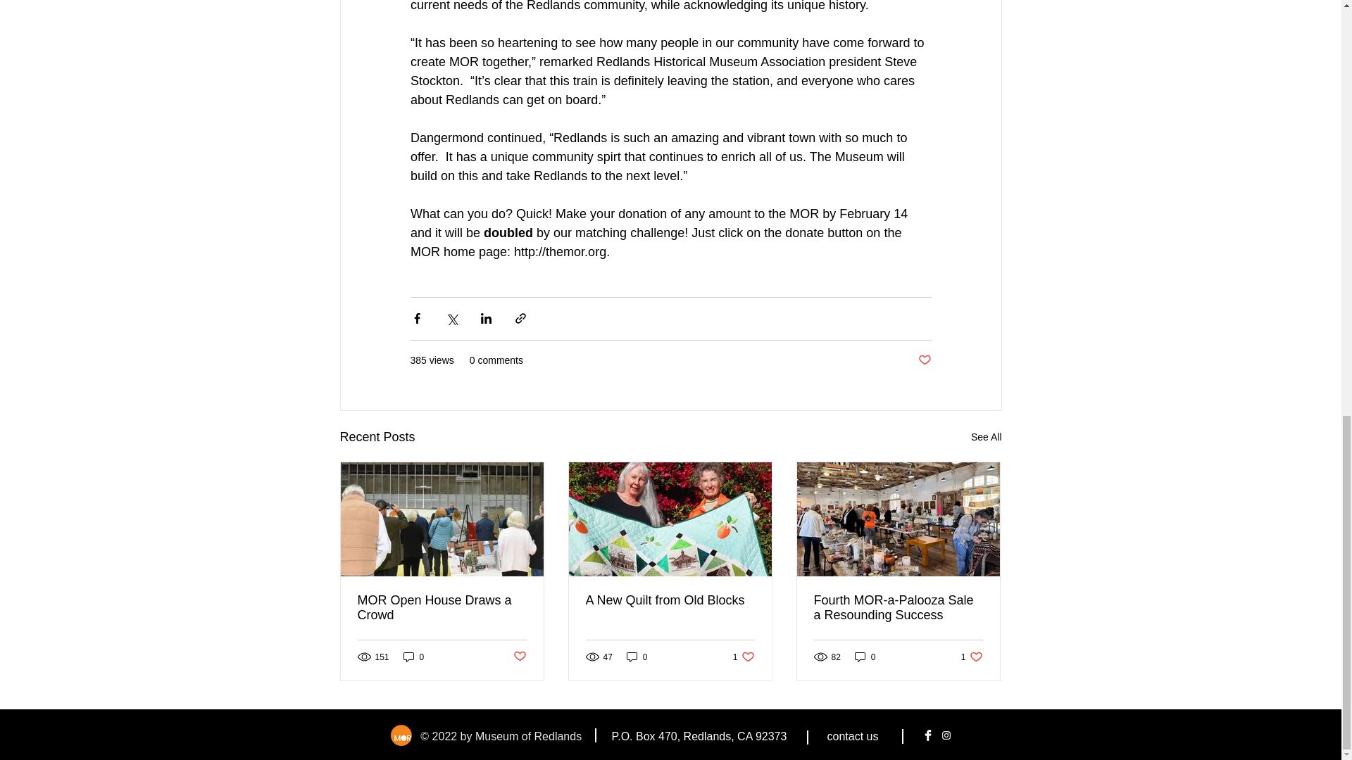 Image resolution: width=1352 pixels, height=760 pixels. What do you see at coordinates (637, 657) in the screenshot?
I see `Fourth MOR-a-Palooza Sale a Resounding Success` at bounding box center [637, 657].